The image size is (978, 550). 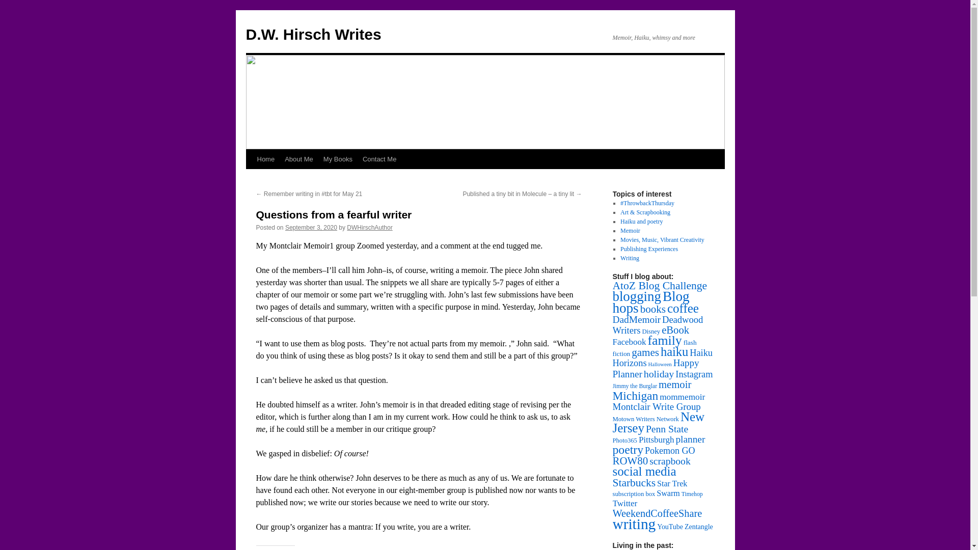 I want to click on books, so click(x=653, y=309).